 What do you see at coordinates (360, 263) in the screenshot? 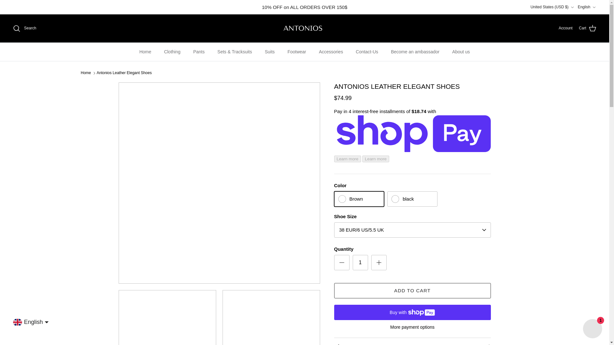
I see `1` at bounding box center [360, 263].